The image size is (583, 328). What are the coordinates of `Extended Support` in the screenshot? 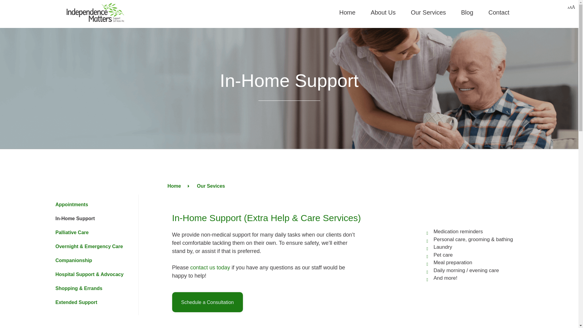 It's located at (76, 302).